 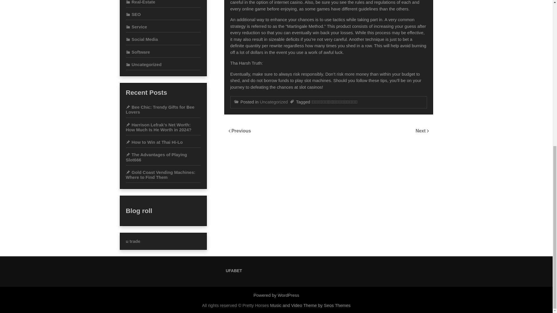 I want to click on u trade, so click(x=133, y=241).